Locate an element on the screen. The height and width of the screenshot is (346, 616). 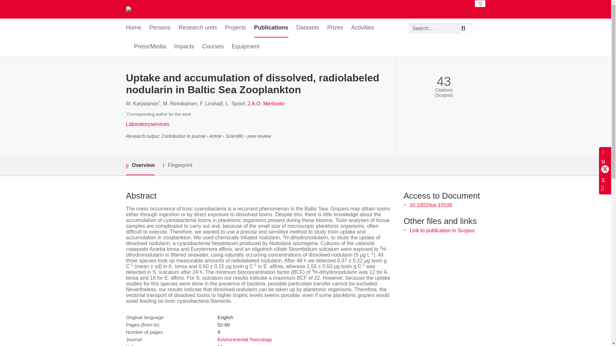
Equipment is located at coordinates (246, 47).